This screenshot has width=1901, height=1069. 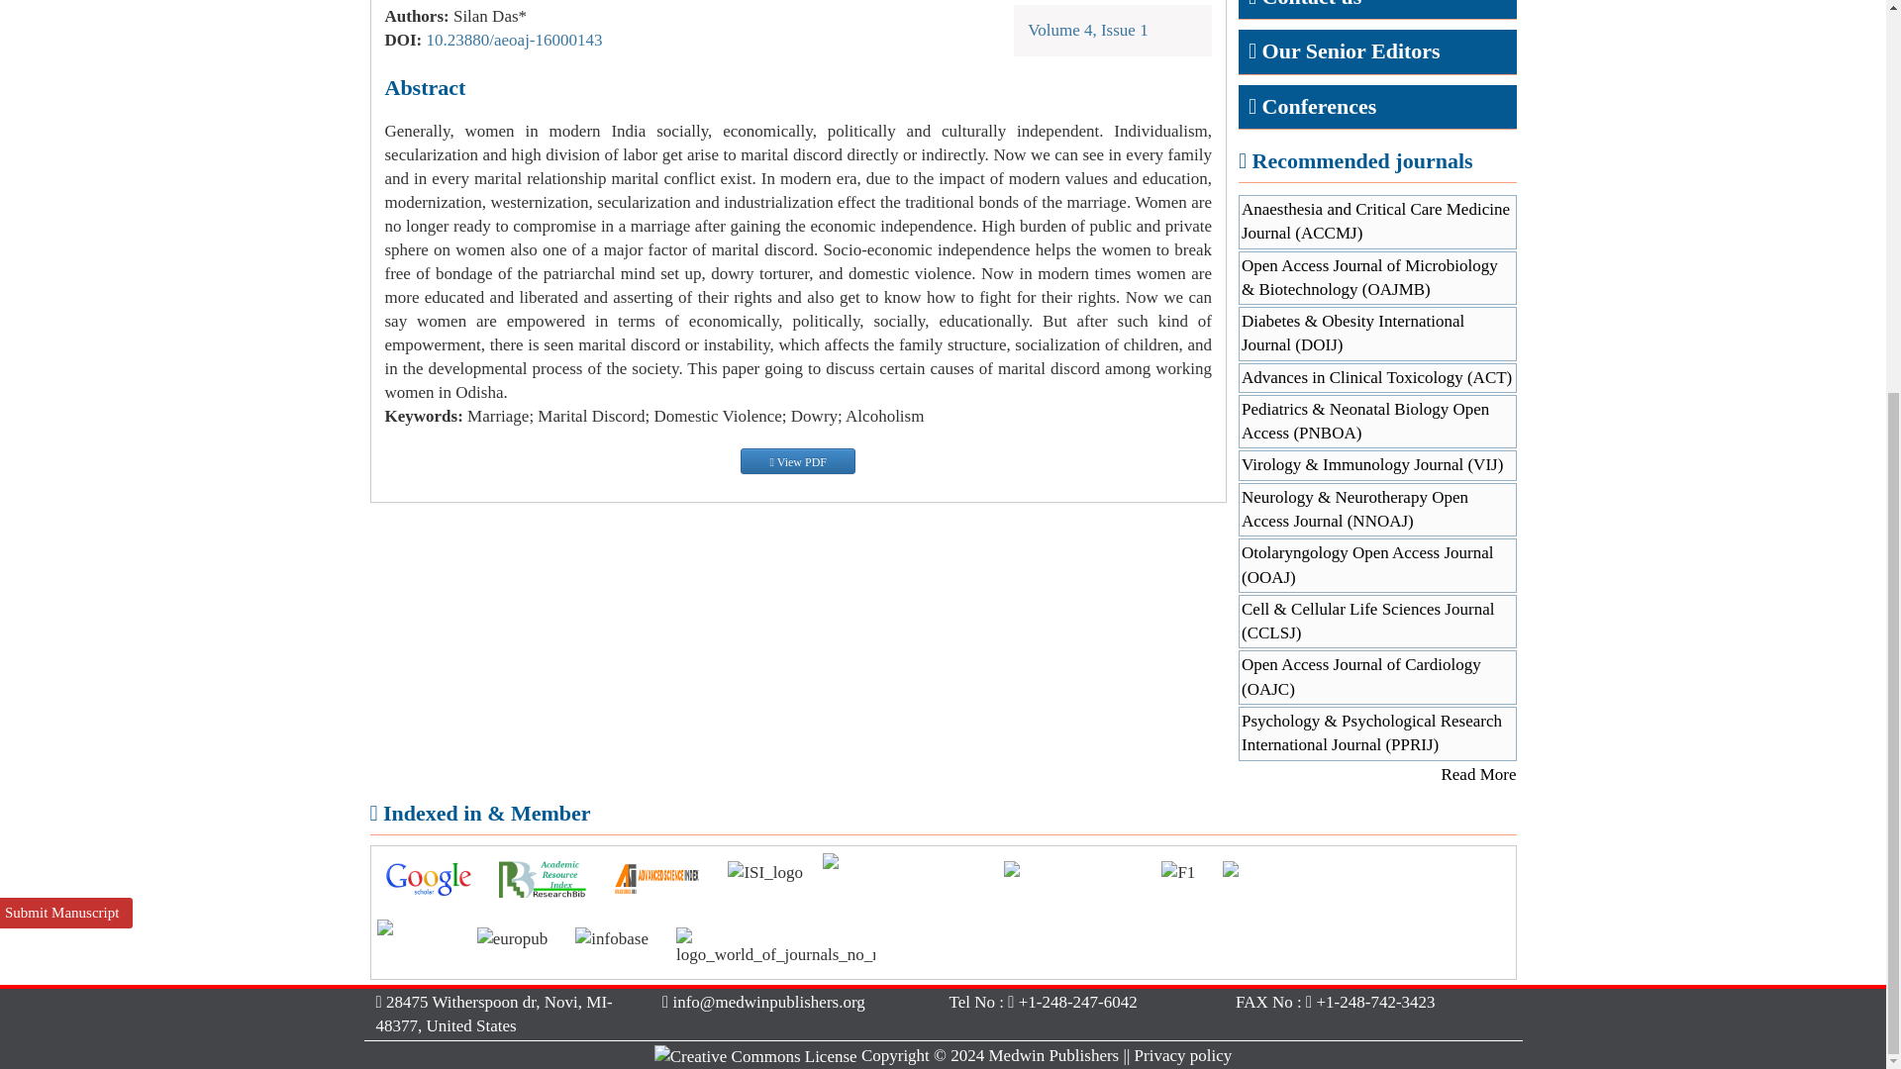 I want to click on Click here to view Editors, so click(x=1312, y=4).